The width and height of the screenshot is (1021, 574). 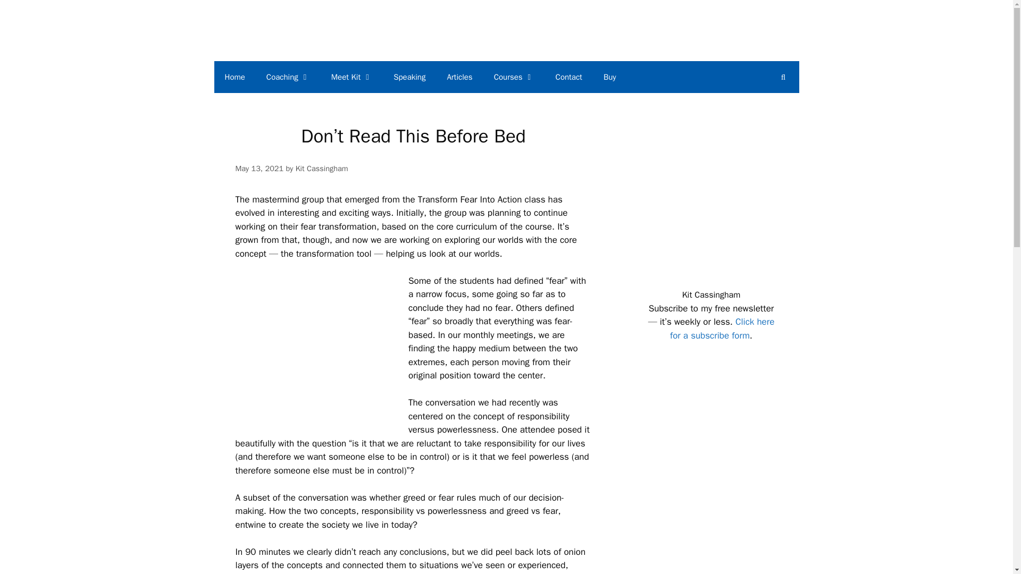 I want to click on Contact, so click(x=569, y=77).